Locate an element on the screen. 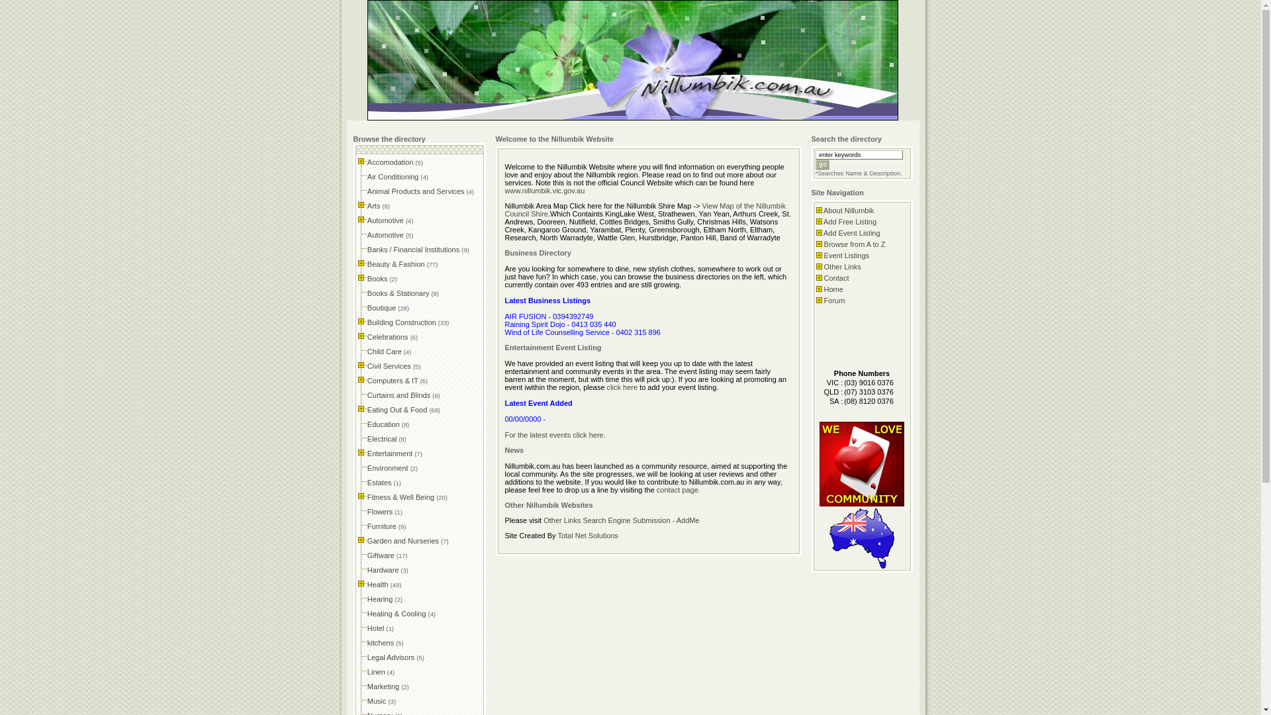 The width and height of the screenshot is (1271, 715). Legal Advisors is located at coordinates (392, 657).